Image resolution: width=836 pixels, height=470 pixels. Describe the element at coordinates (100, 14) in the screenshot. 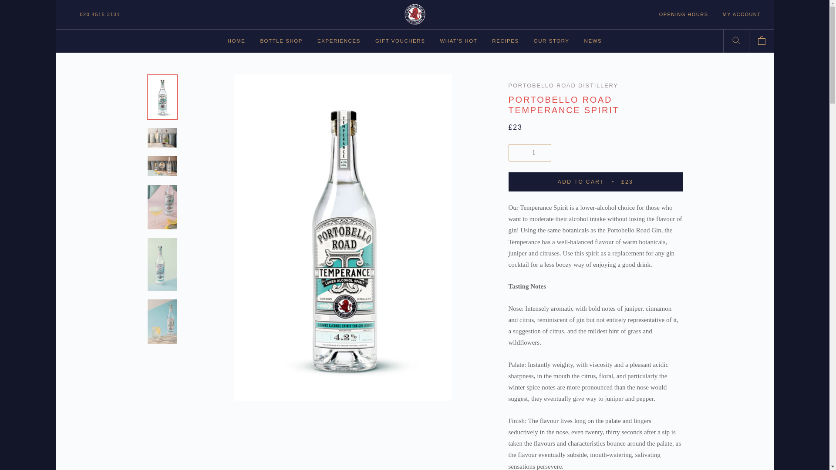

I see `020 4515 3131` at that location.